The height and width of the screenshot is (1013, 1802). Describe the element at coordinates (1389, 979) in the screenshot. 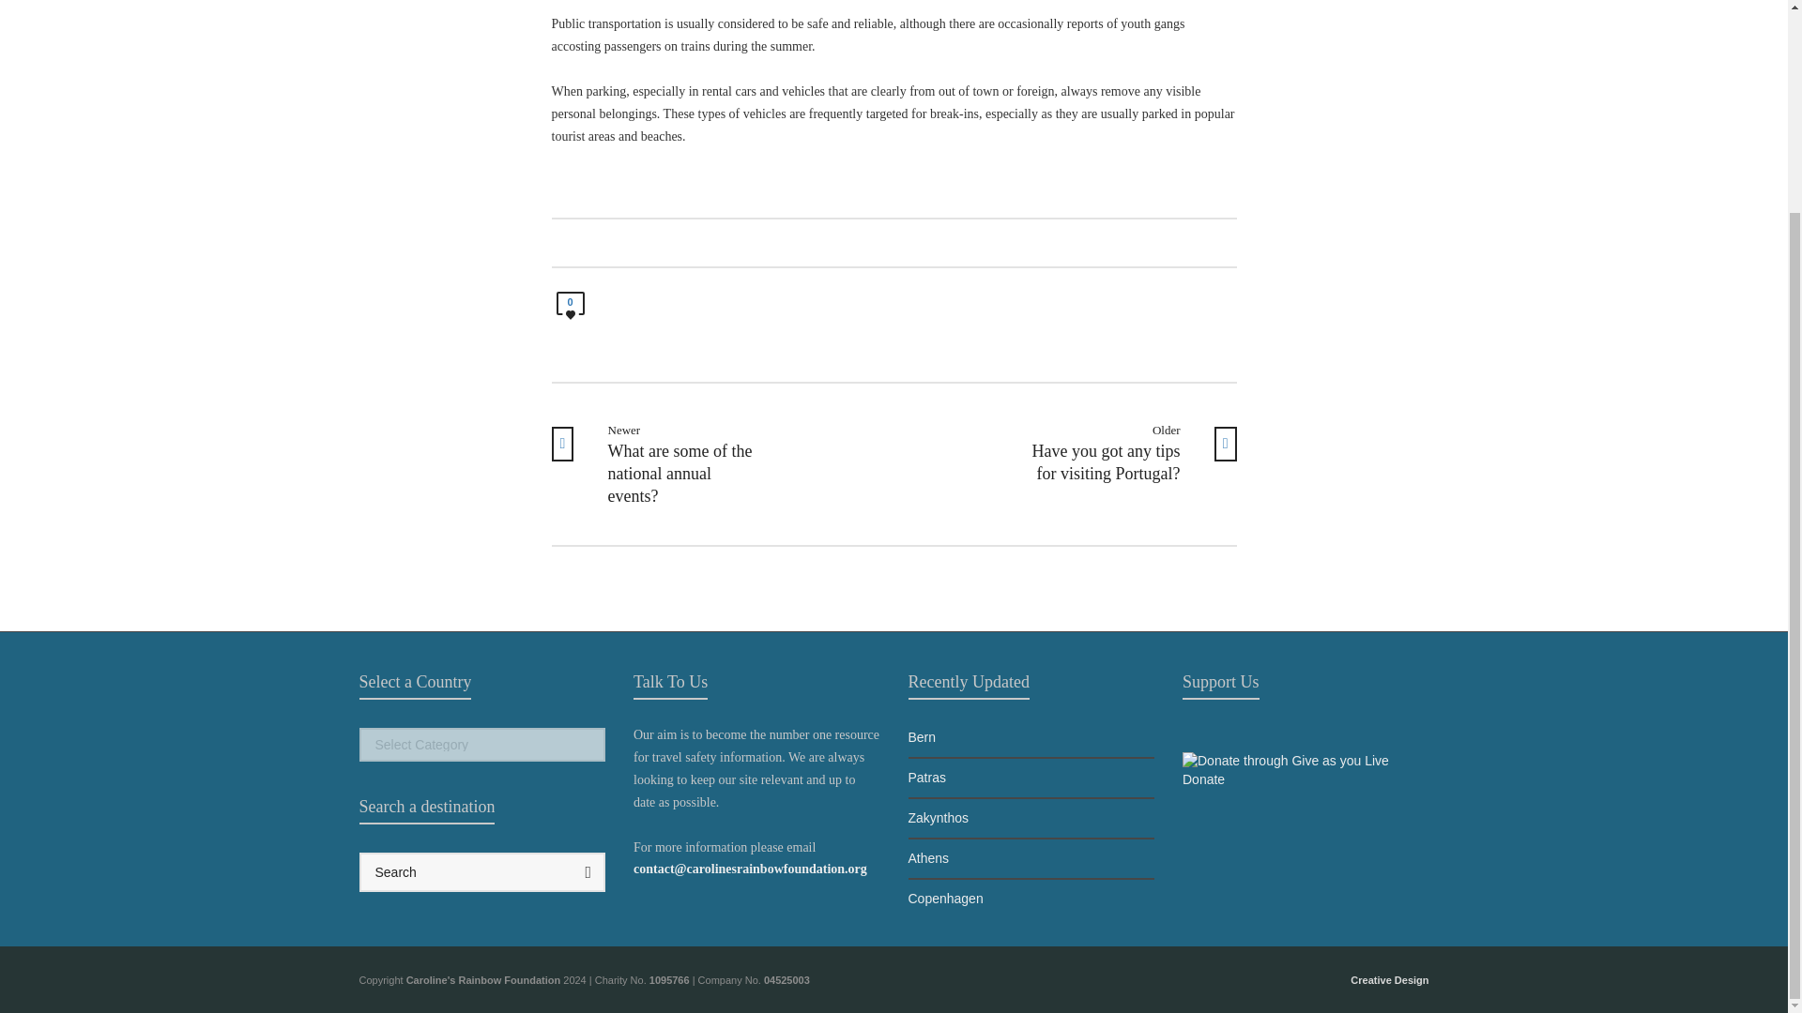

I see `Patras` at that location.